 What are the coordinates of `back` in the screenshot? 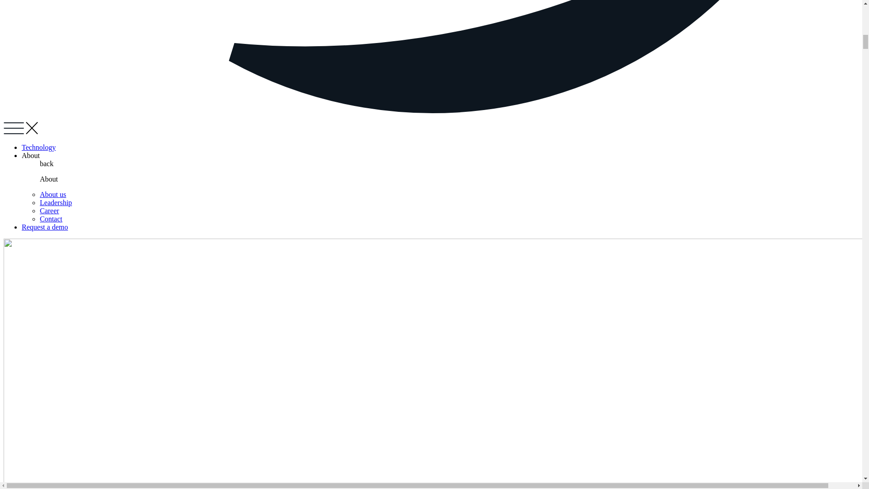 It's located at (46, 164).